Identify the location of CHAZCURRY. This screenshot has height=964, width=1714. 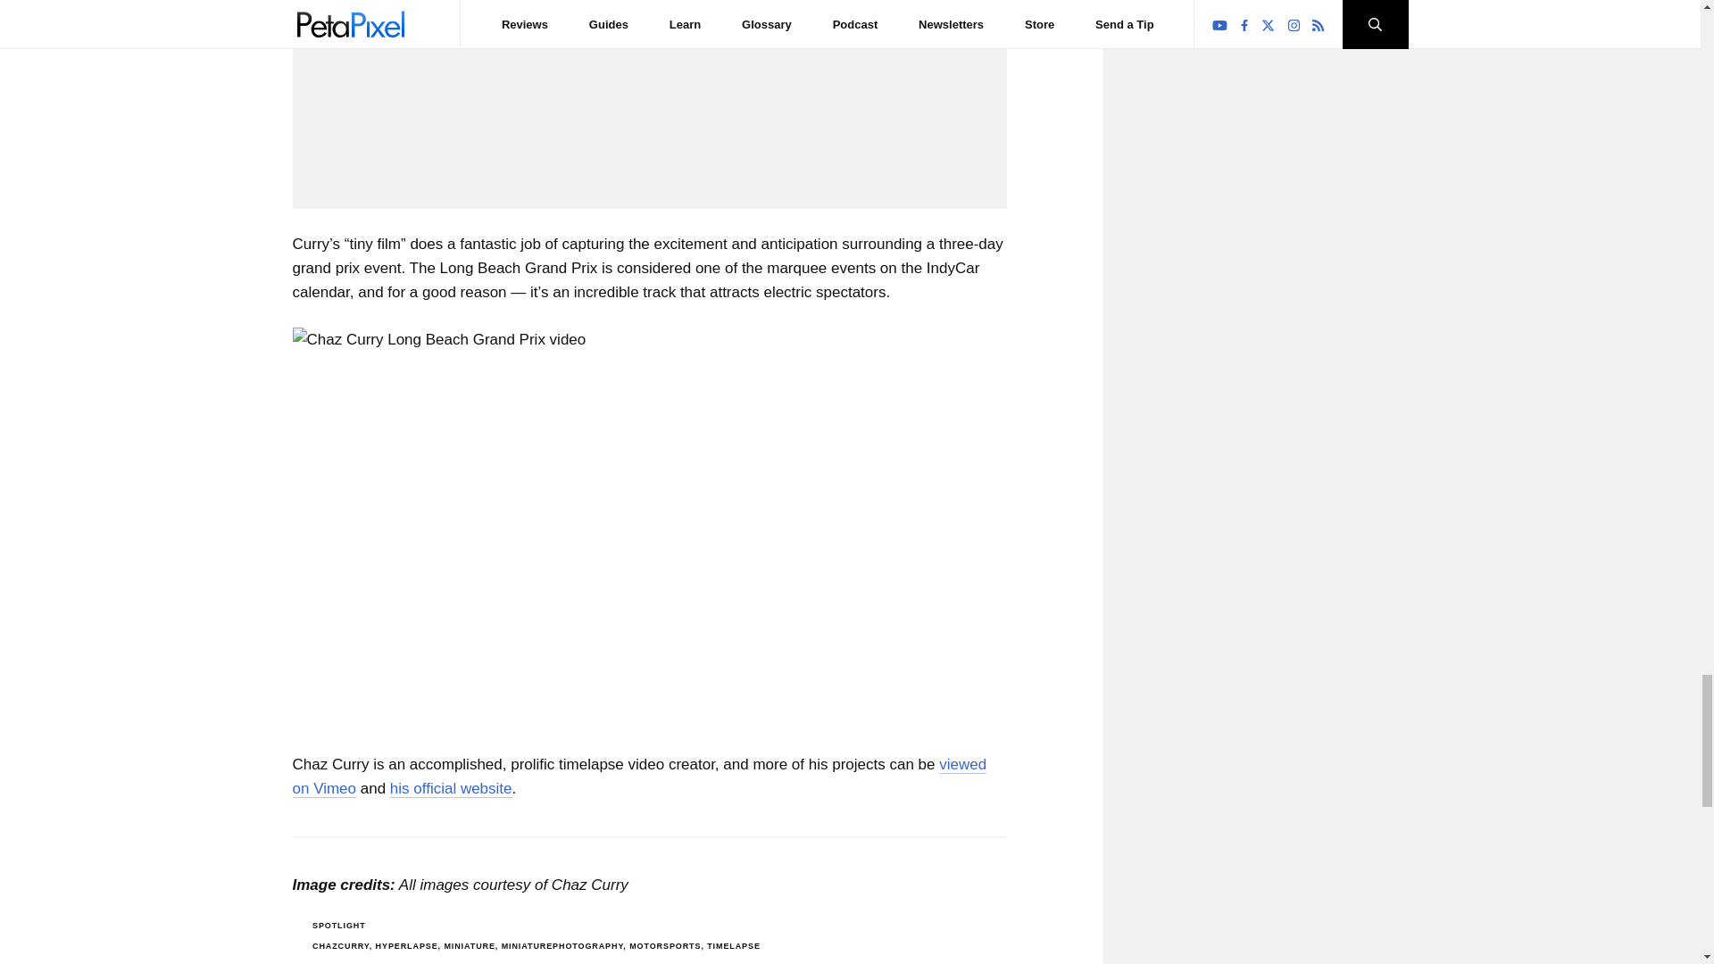
(341, 946).